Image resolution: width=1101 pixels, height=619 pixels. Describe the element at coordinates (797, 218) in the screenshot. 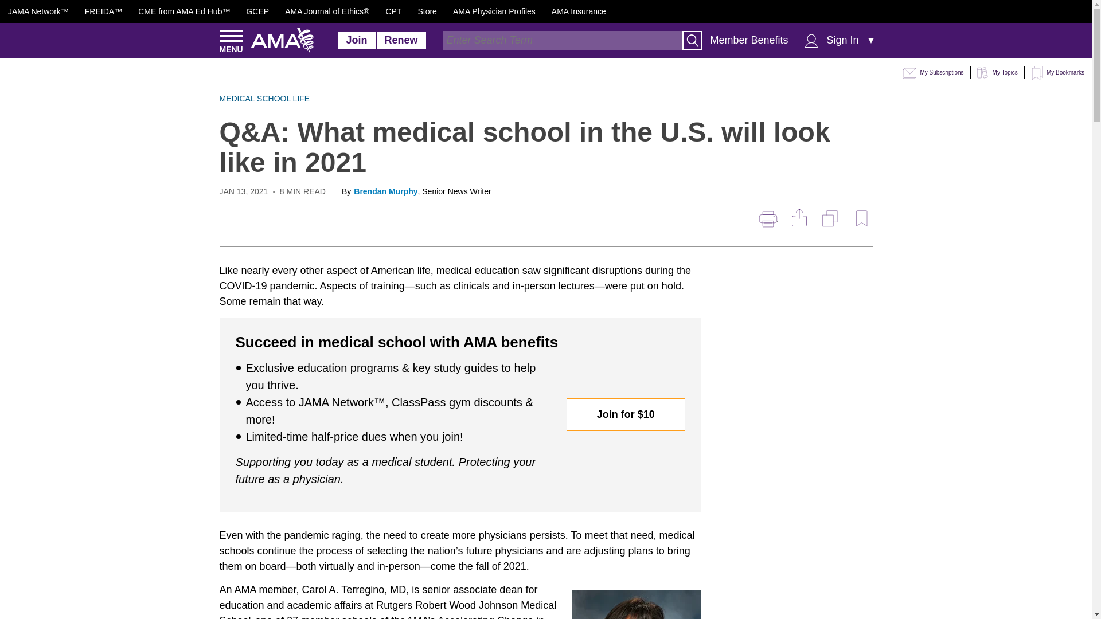

I see `Share` at that location.